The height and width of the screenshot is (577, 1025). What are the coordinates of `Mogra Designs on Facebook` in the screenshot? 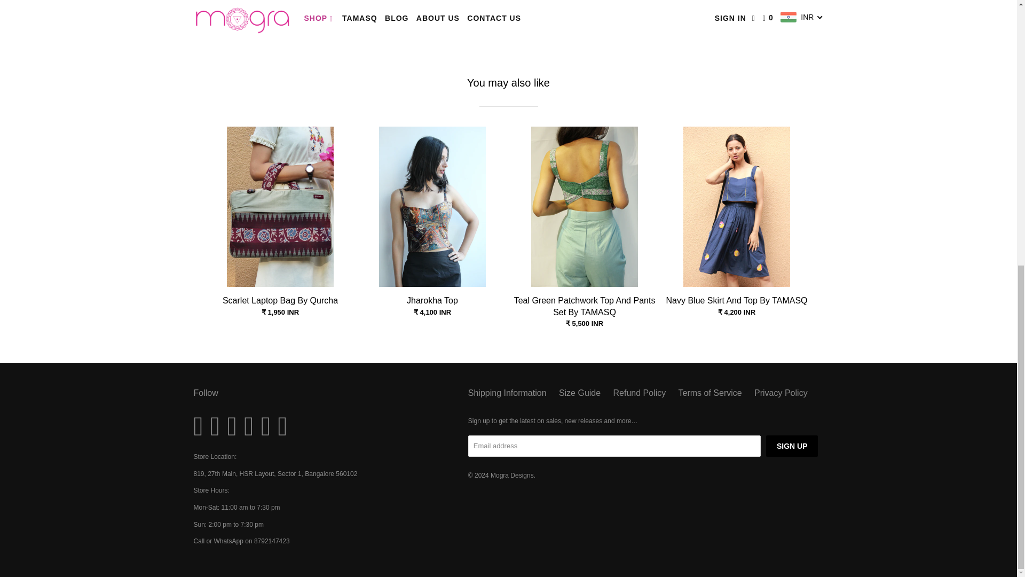 It's located at (218, 426).